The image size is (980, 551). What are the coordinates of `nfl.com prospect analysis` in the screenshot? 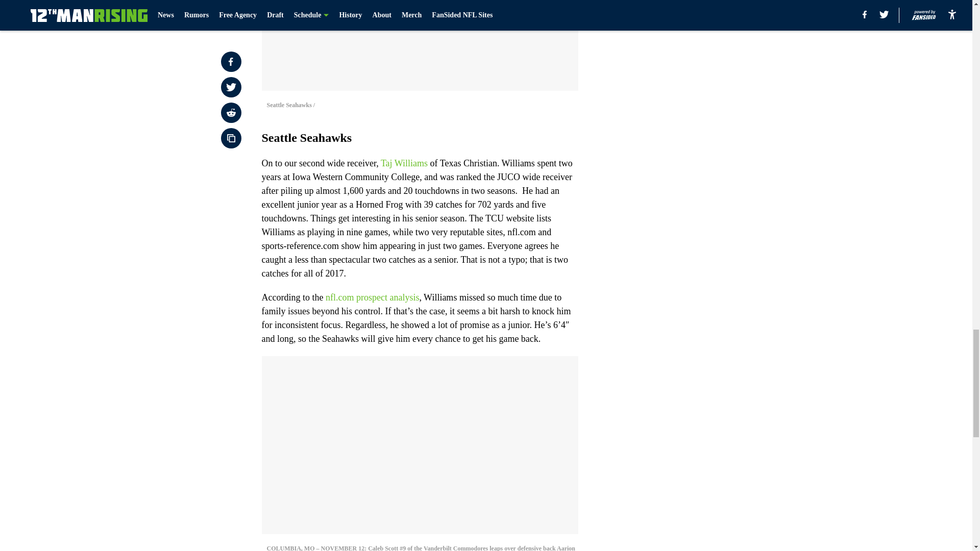 It's located at (372, 297).